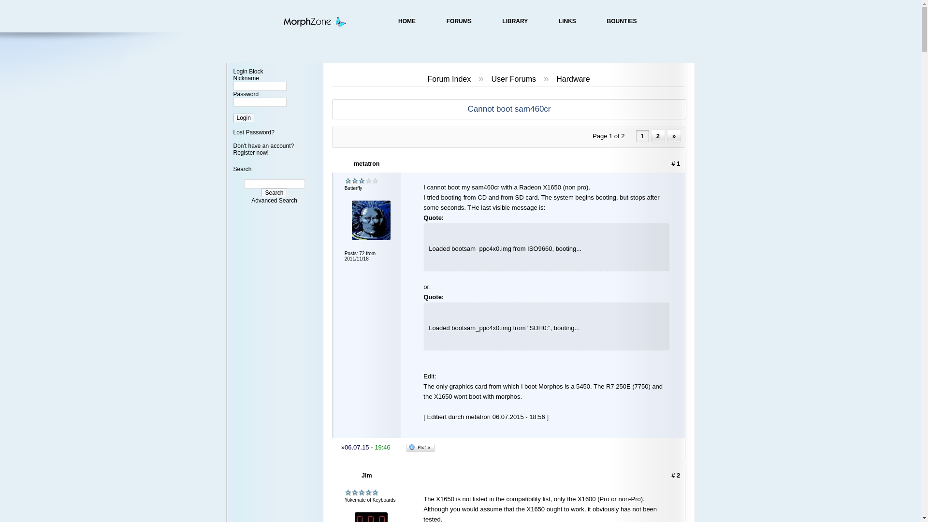 This screenshot has height=522, width=928. Describe the element at coordinates (622, 21) in the screenshot. I see `BOUNTIES` at that location.